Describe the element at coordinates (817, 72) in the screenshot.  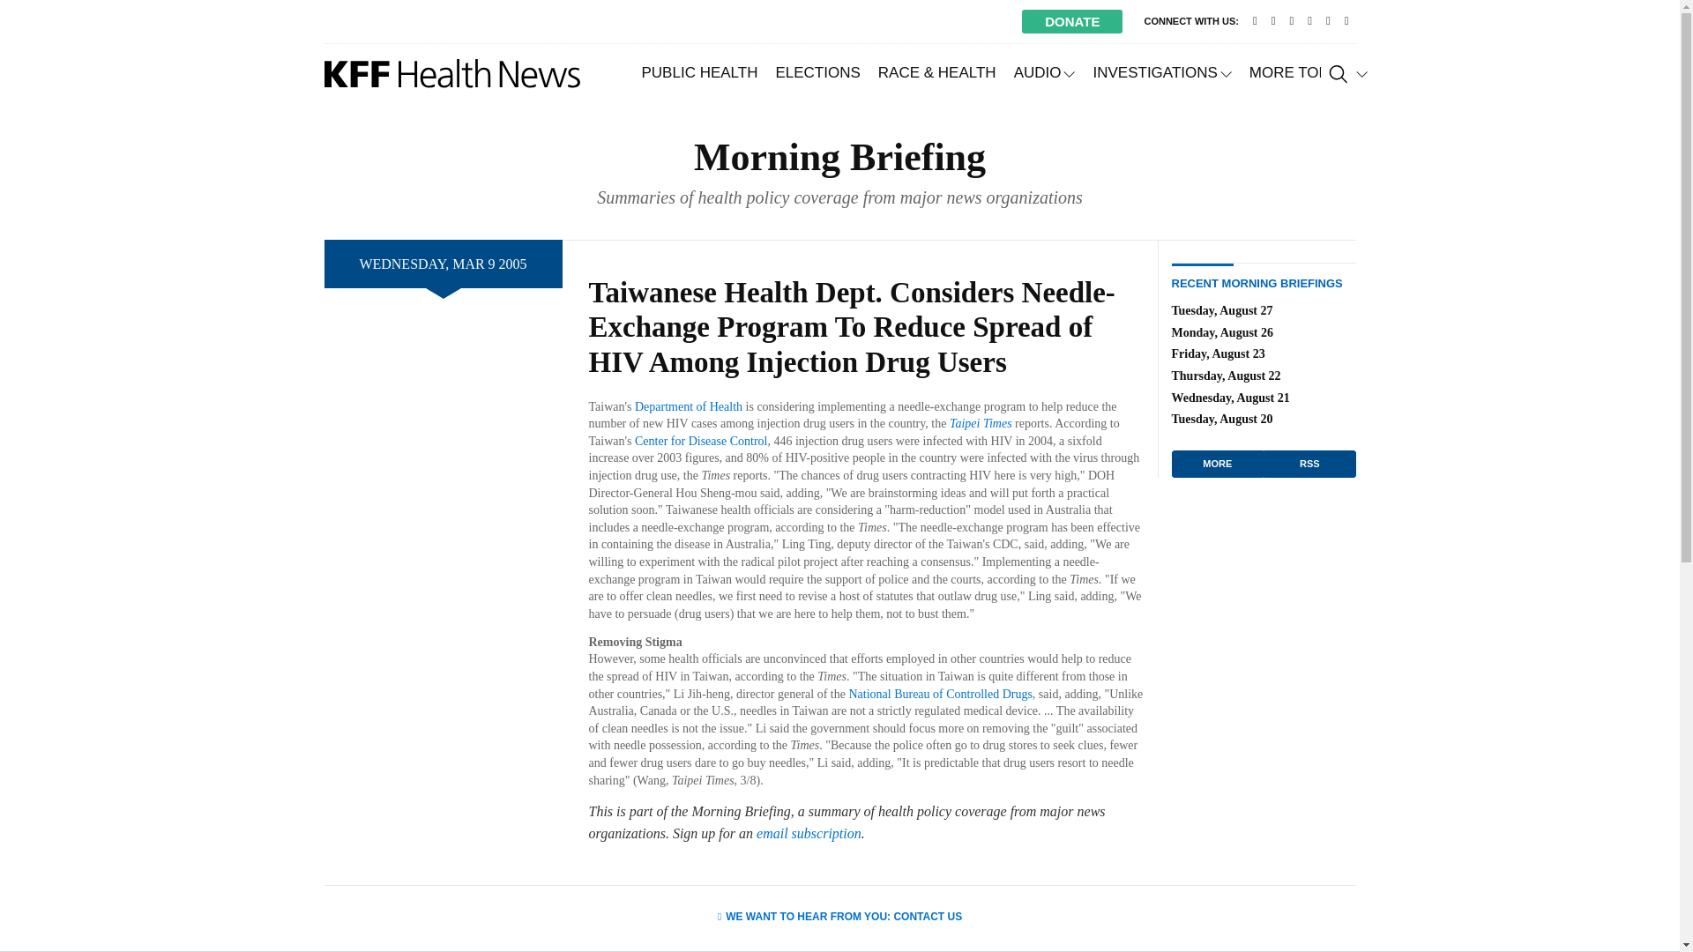
I see `ELECTIONS` at that location.